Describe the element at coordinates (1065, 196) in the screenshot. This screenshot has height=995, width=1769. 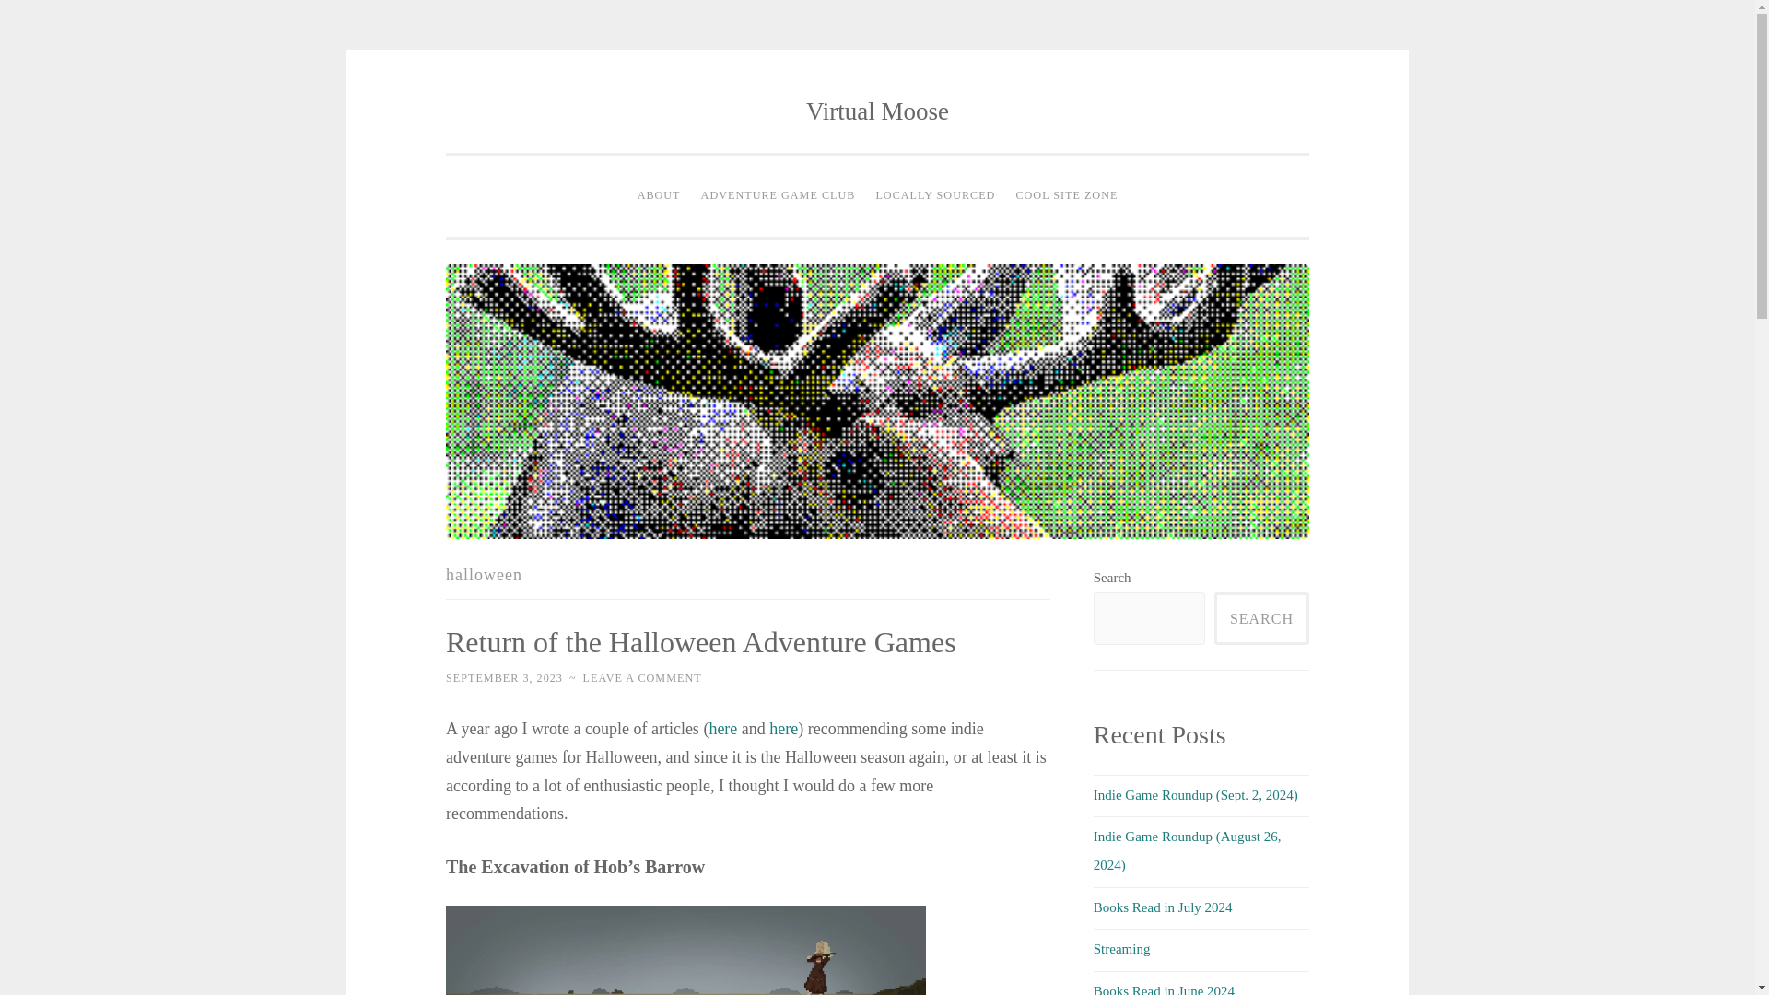
I see `COOL SITE ZONE` at that location.